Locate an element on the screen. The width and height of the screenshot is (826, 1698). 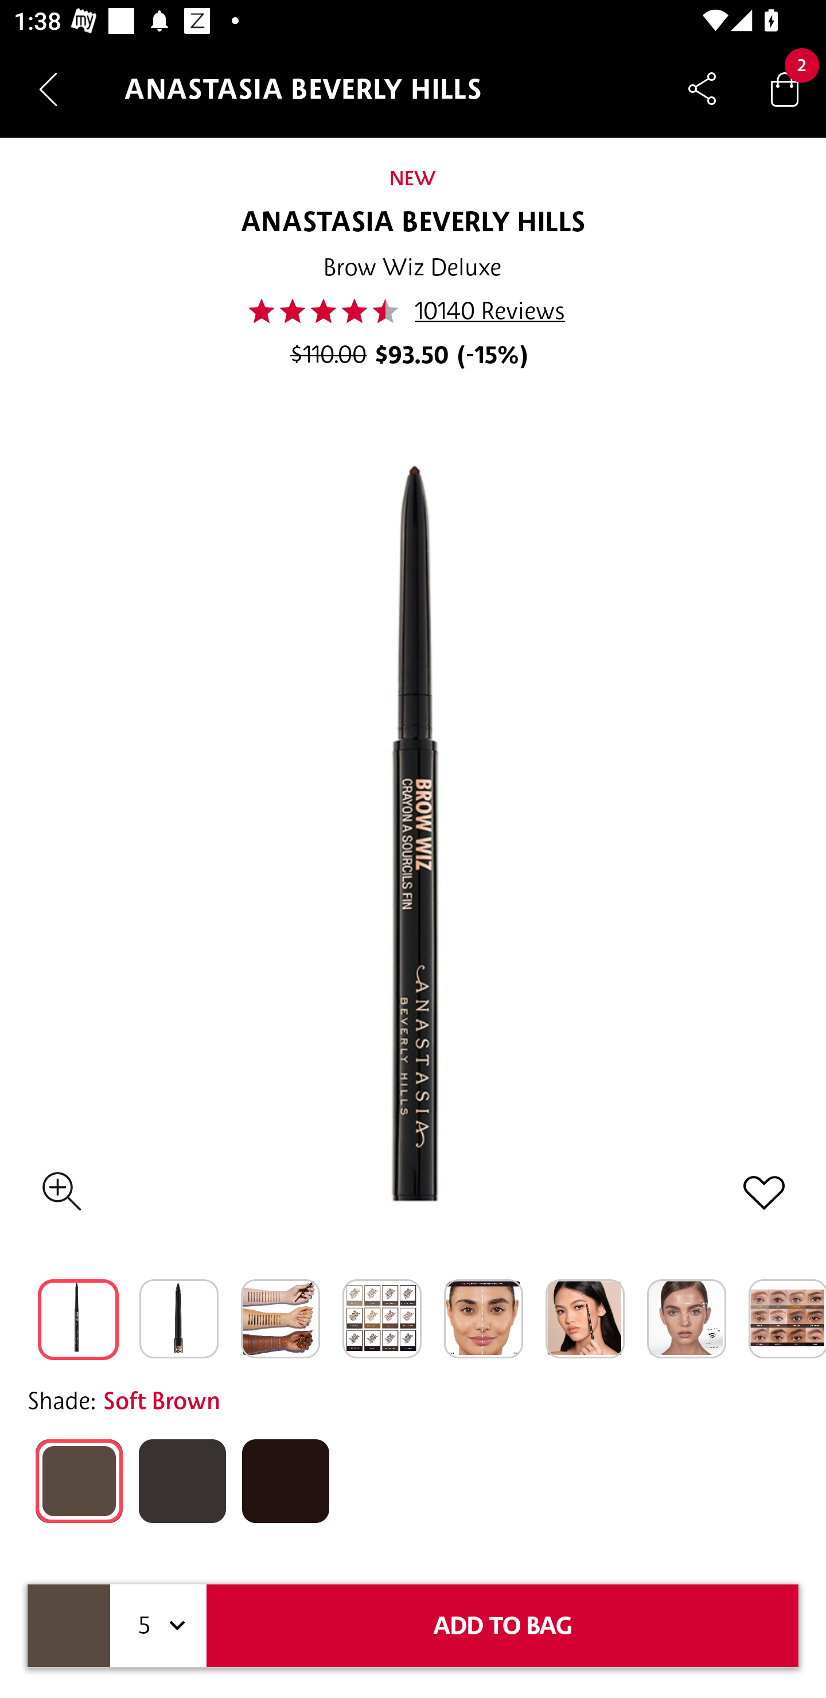
Share is located at coordinates (702, 88).